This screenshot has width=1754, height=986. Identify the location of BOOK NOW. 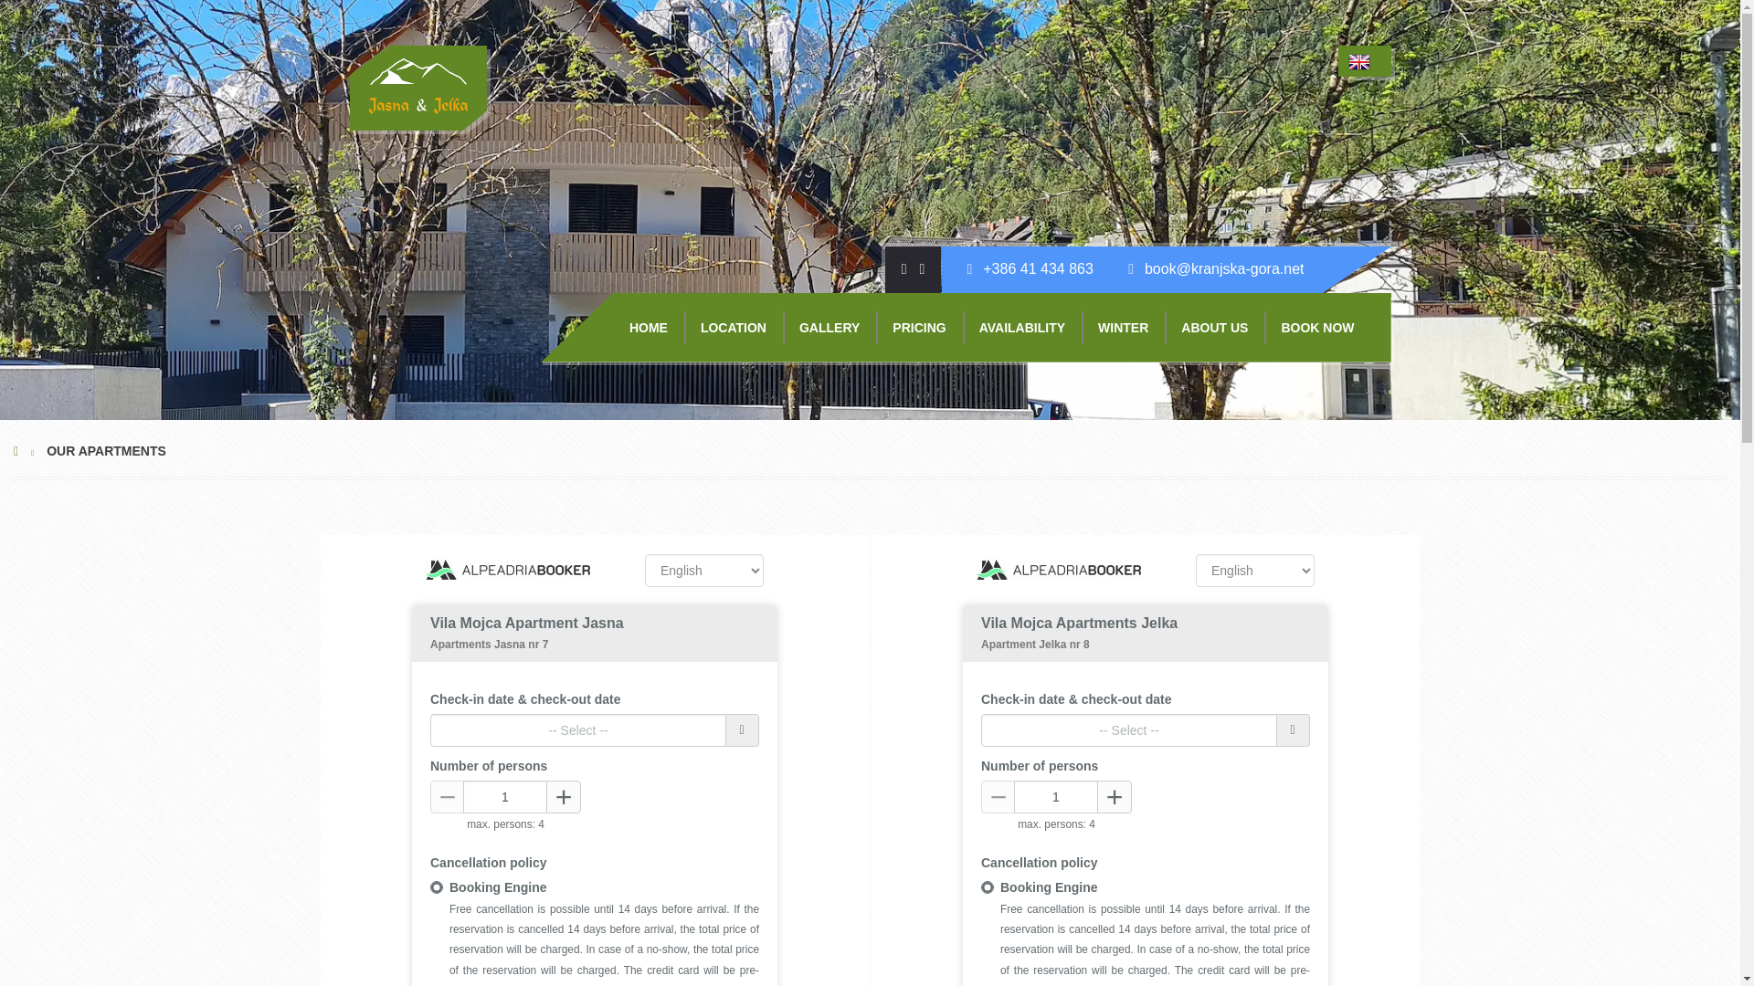
(1317, 327).